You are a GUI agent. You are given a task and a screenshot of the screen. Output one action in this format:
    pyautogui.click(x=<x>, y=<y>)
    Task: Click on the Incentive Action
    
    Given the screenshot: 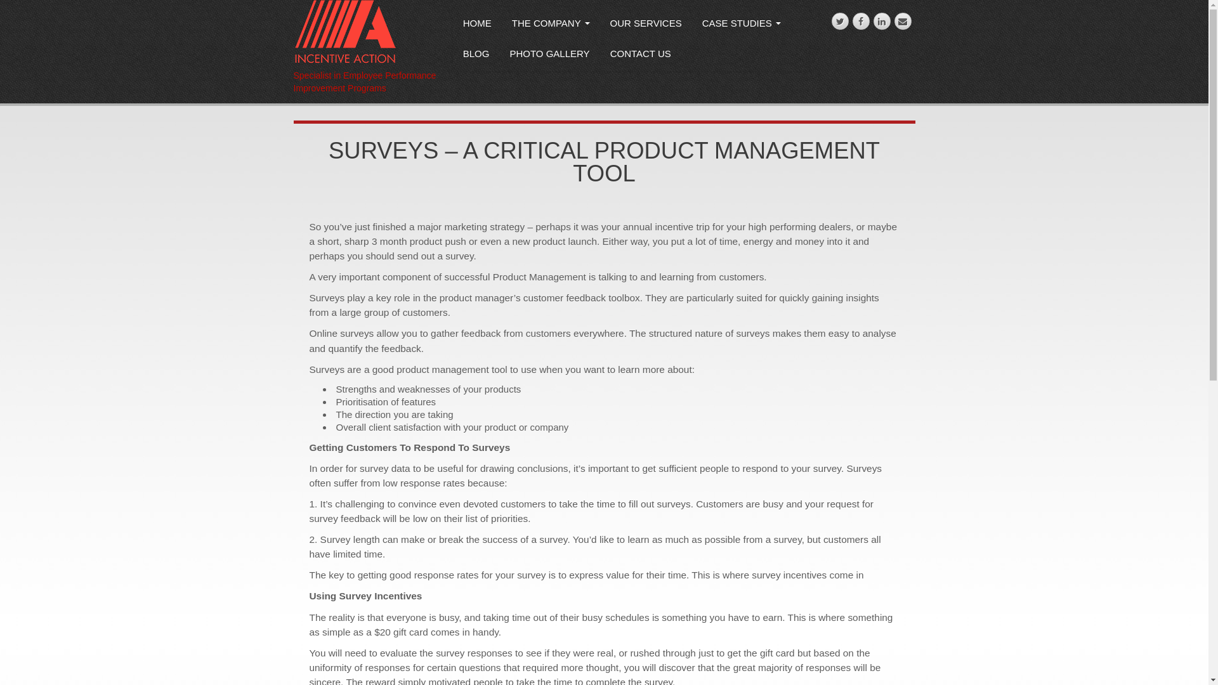 What is the action you would take?
    pyautogui.click(x=345, y=31)
    